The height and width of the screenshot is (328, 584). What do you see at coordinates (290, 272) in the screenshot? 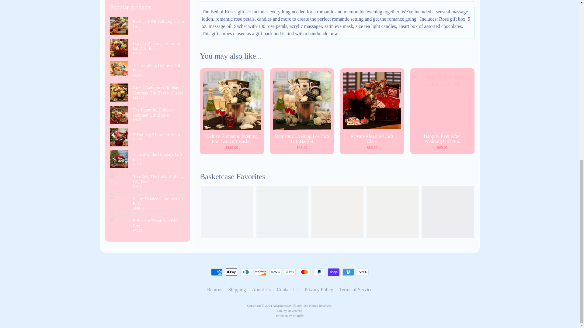
I see `Google Pay` at bounding box center [290, 272].